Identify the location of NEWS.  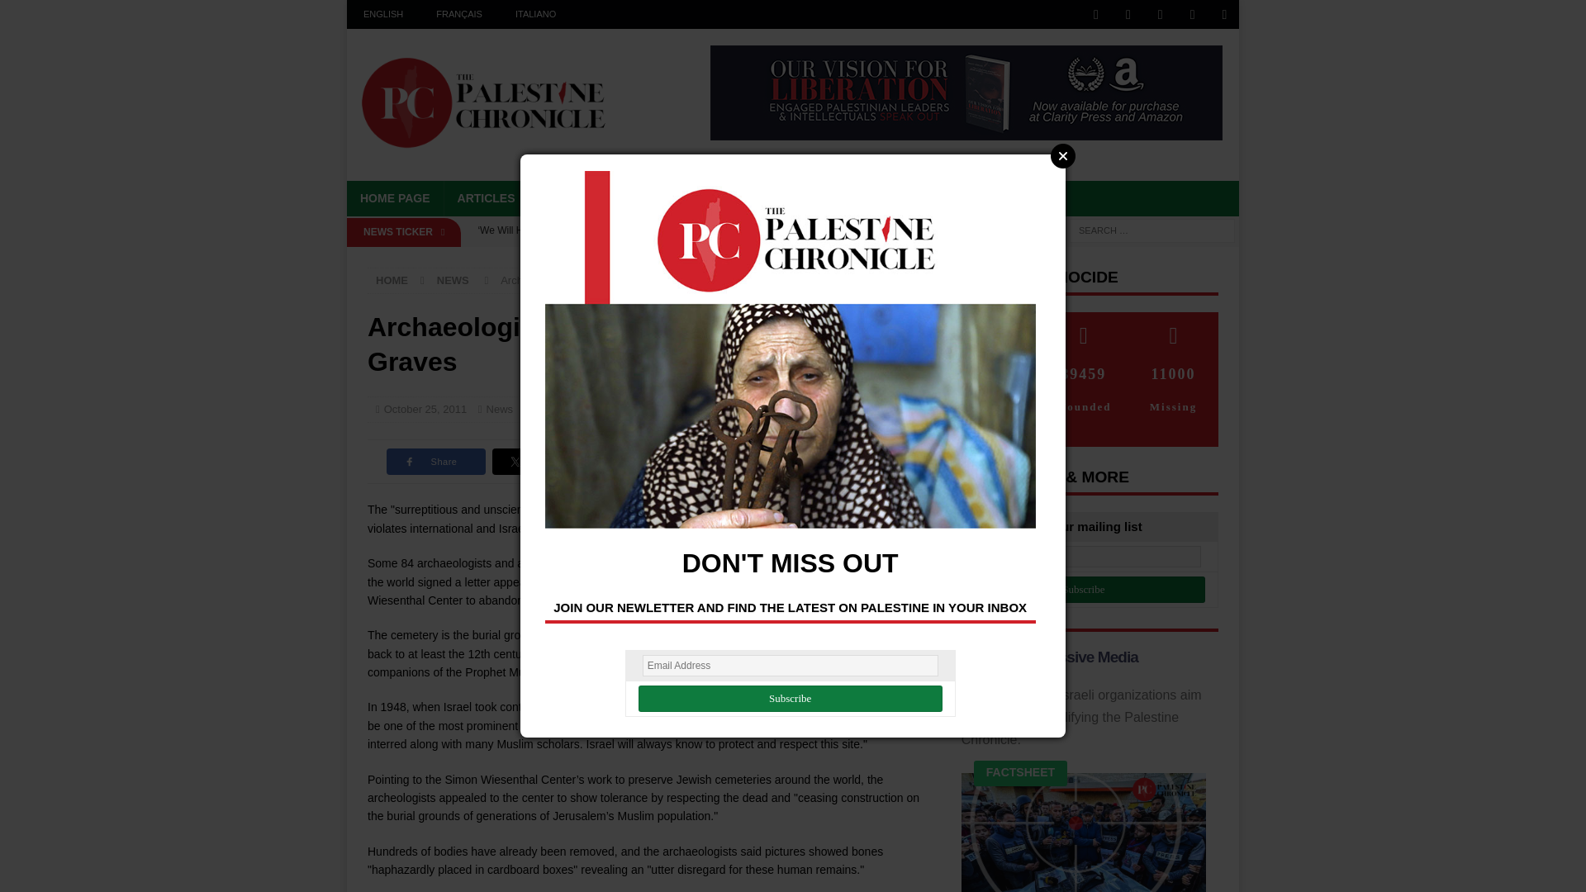
(558, 198).